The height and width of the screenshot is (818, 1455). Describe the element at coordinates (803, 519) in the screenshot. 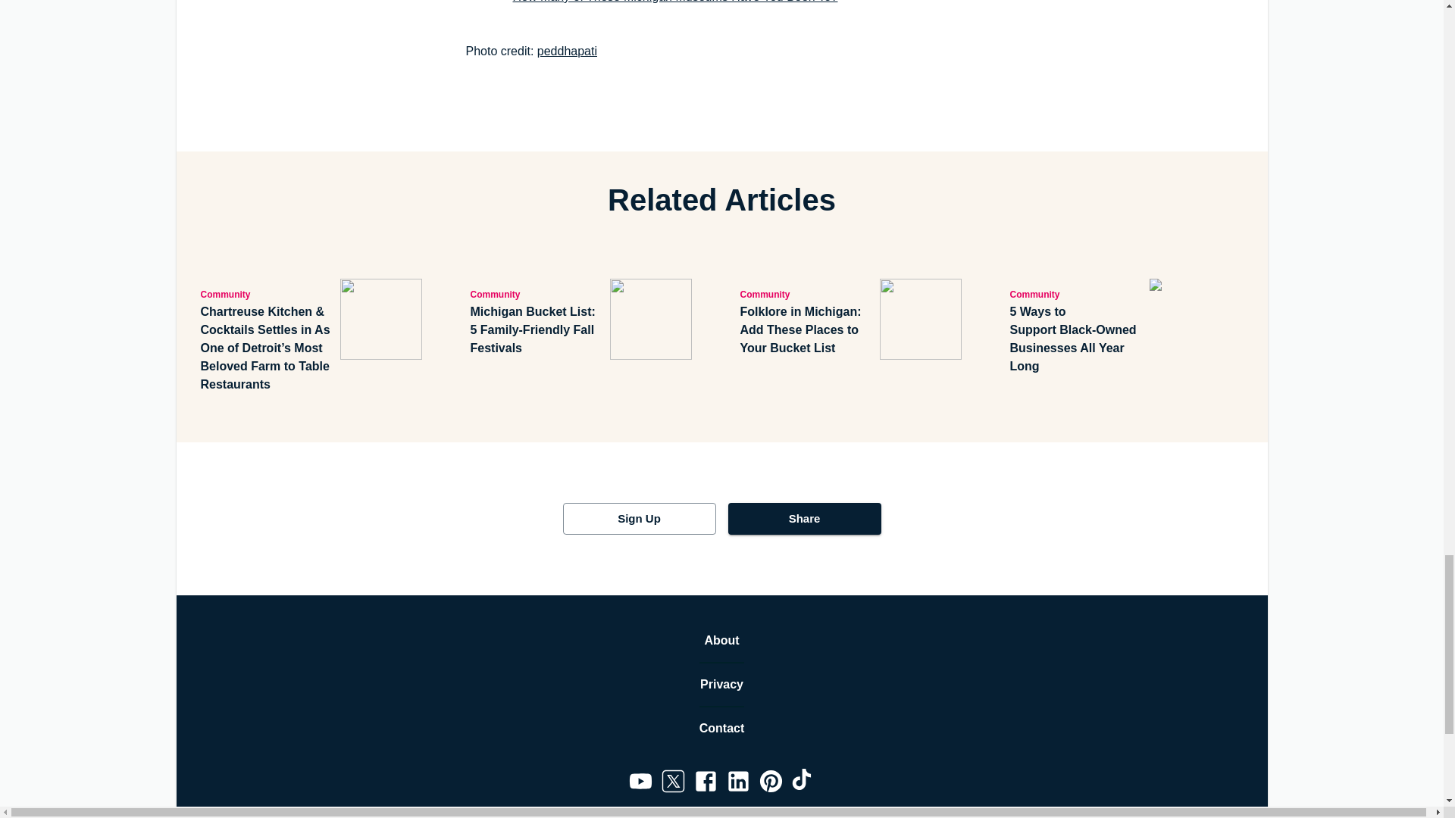

I see `Share` at that location.